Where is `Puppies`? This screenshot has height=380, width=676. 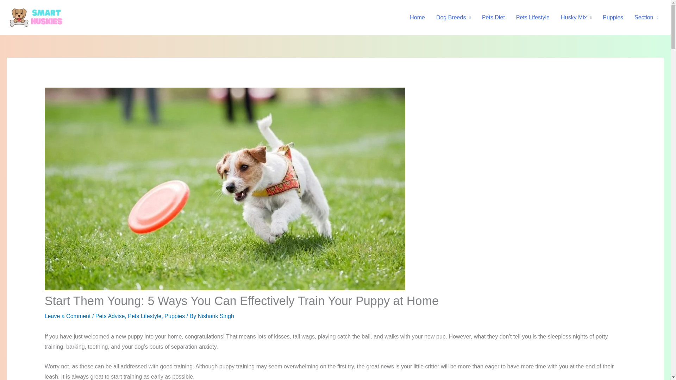
Puppies is located at coordinates (174, 316).